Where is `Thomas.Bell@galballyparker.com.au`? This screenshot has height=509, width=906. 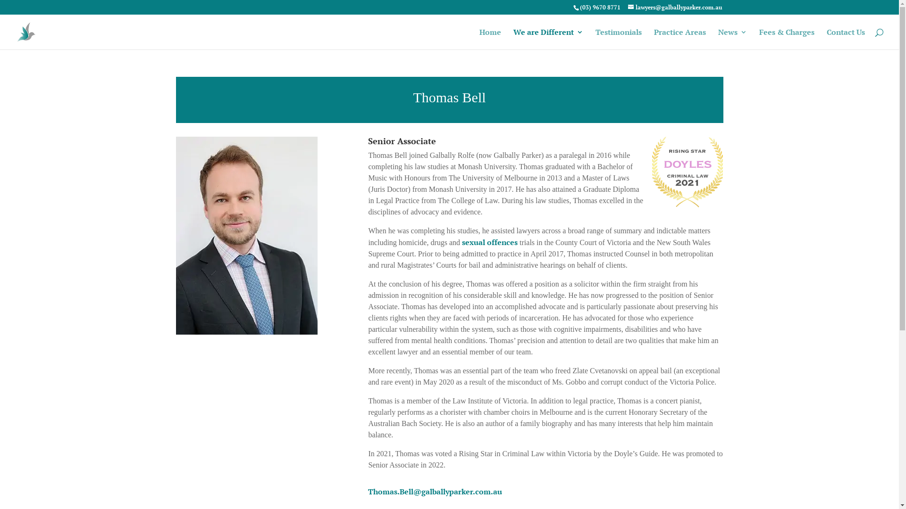
Thomas.Bell@galballyparker.com.au is located at coordinates (435, 492).